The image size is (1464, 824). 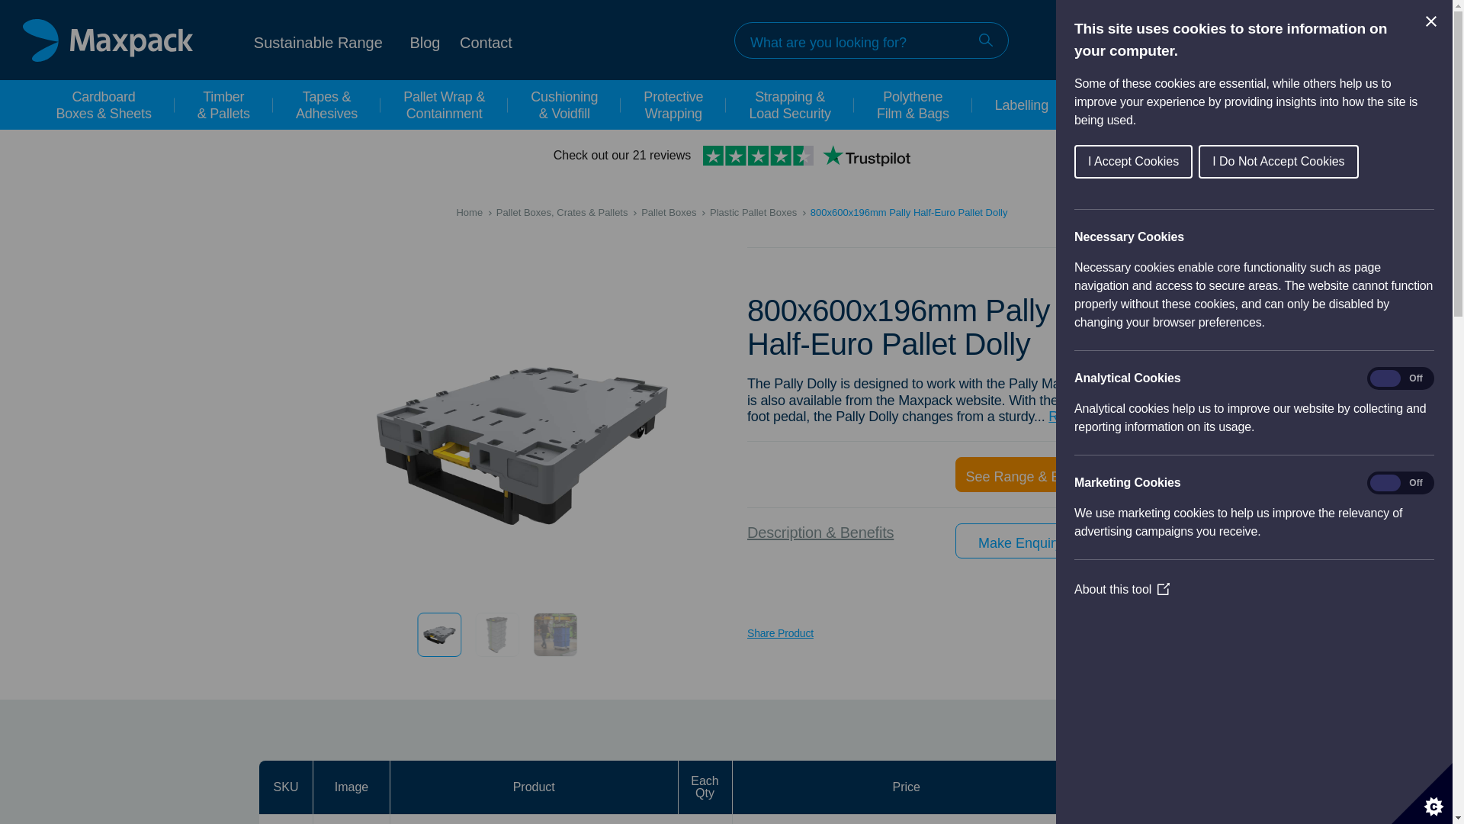 What do you see at coordinates (1081, 417) in the screenshot?
I see `Read More` at bounding box center [1081, 417].